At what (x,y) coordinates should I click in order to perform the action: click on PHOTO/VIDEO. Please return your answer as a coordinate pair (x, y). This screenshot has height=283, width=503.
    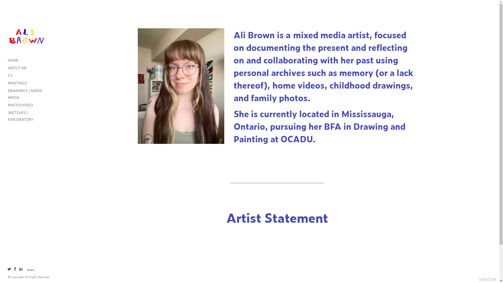
    Looking at the image, I should click on (26, 105).